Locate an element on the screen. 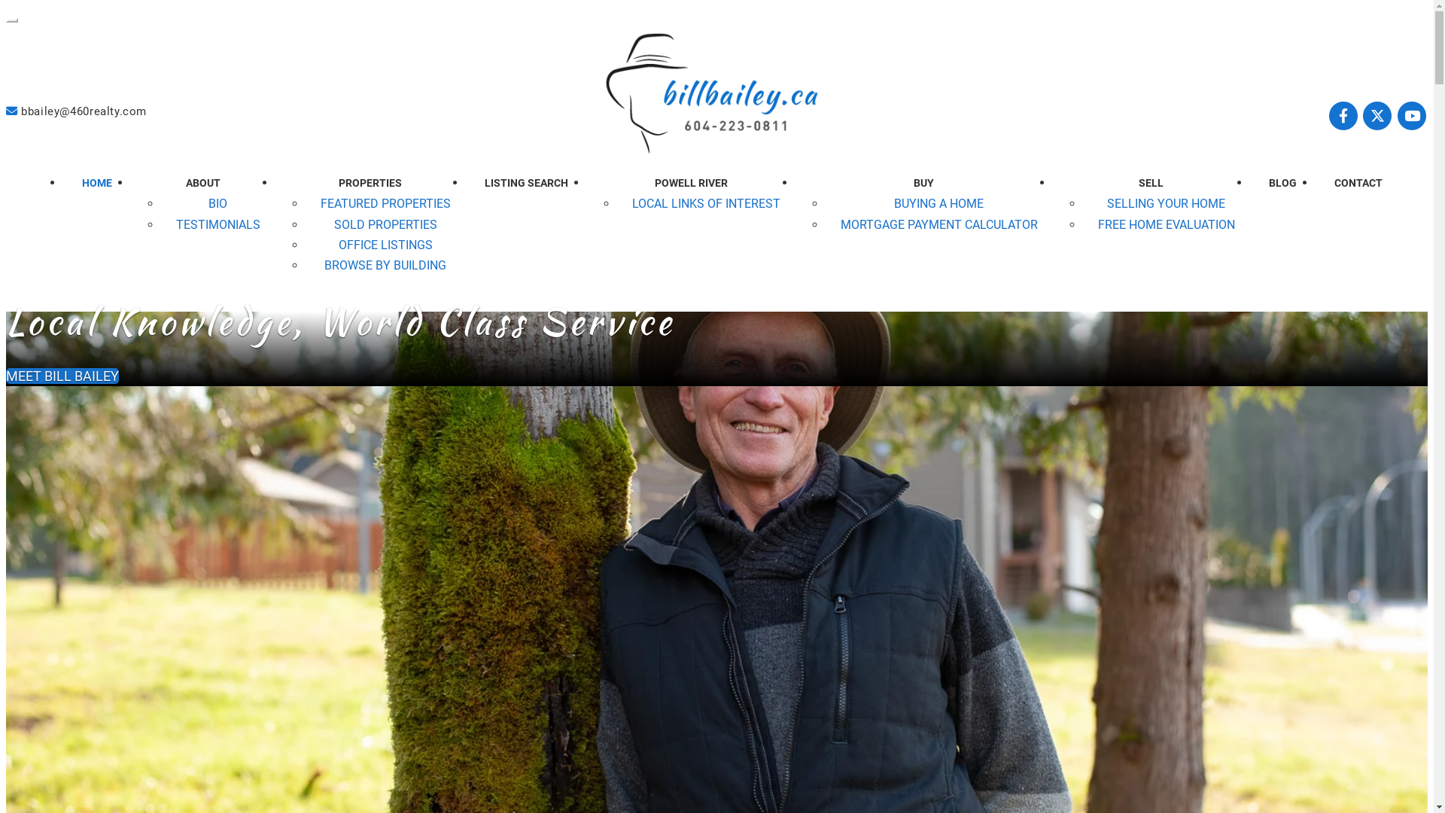  LOCAL LINKS OF INTEREST is located at coordinates (706, 203).